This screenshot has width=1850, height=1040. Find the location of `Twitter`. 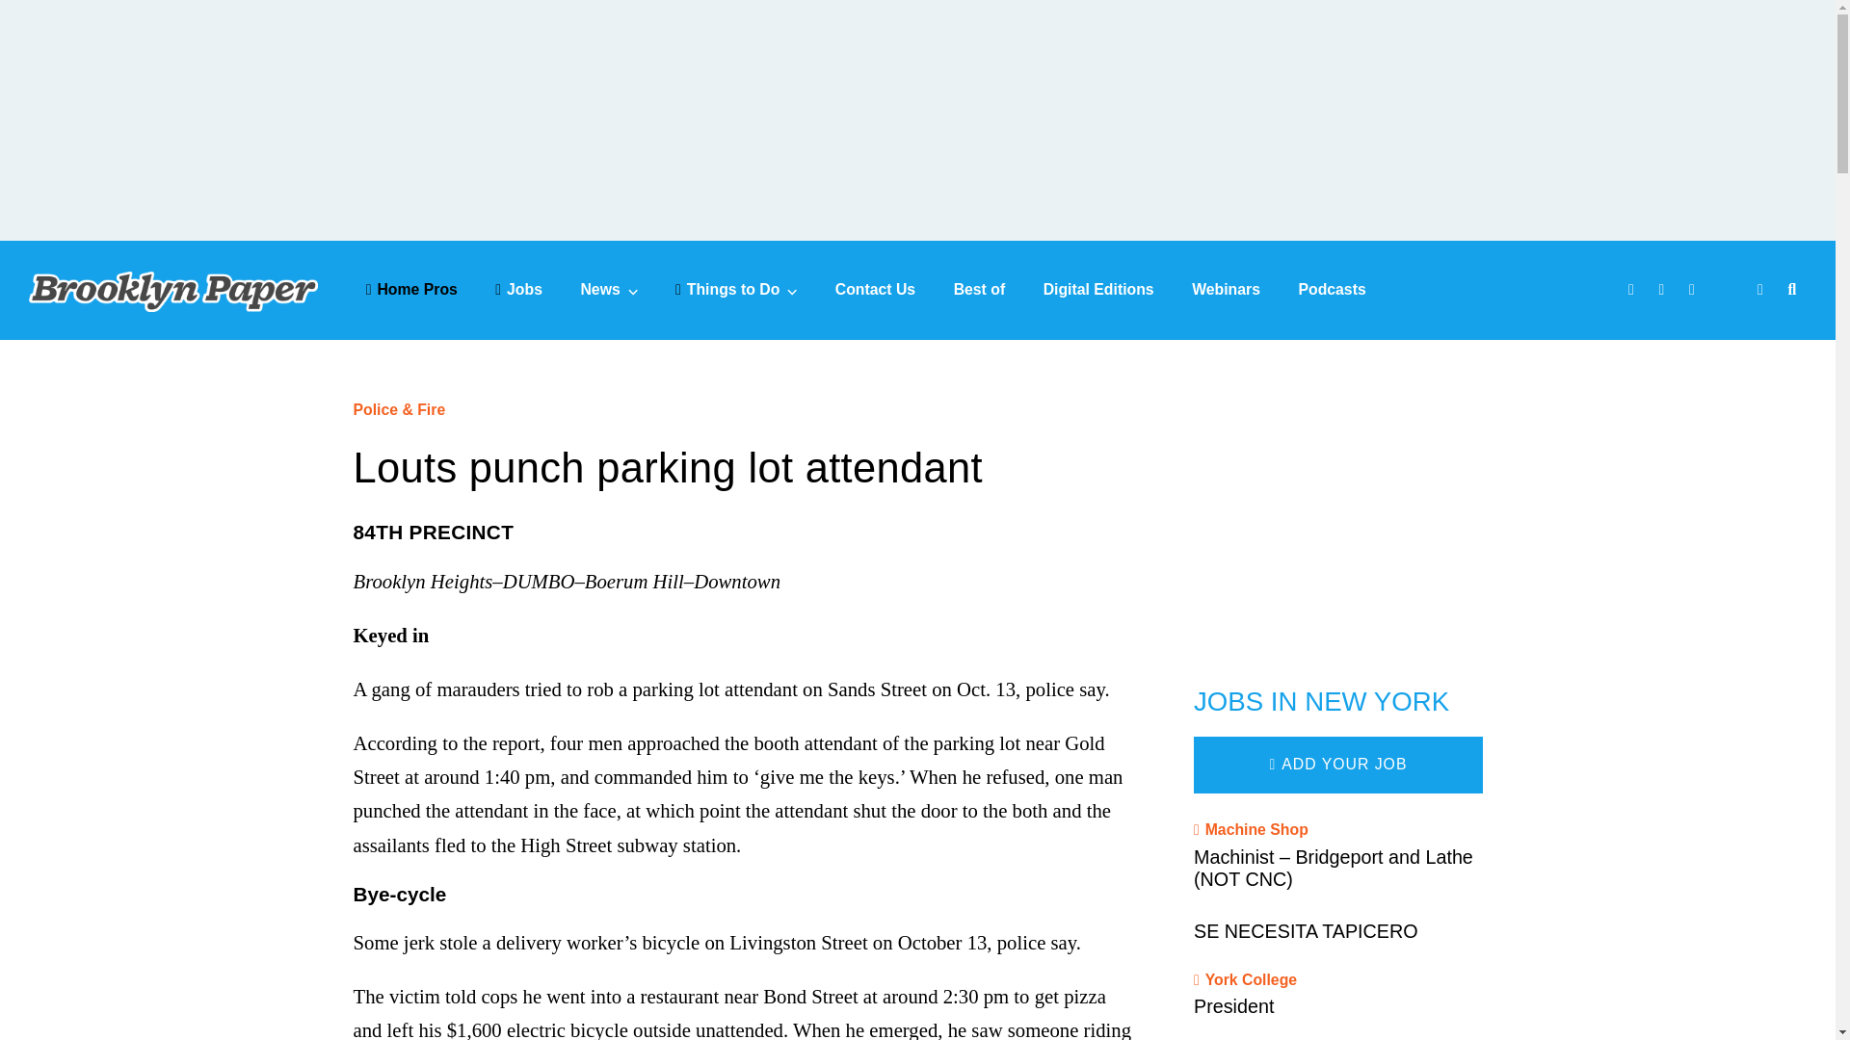

Twitter is located at coordinates (1665, 291).